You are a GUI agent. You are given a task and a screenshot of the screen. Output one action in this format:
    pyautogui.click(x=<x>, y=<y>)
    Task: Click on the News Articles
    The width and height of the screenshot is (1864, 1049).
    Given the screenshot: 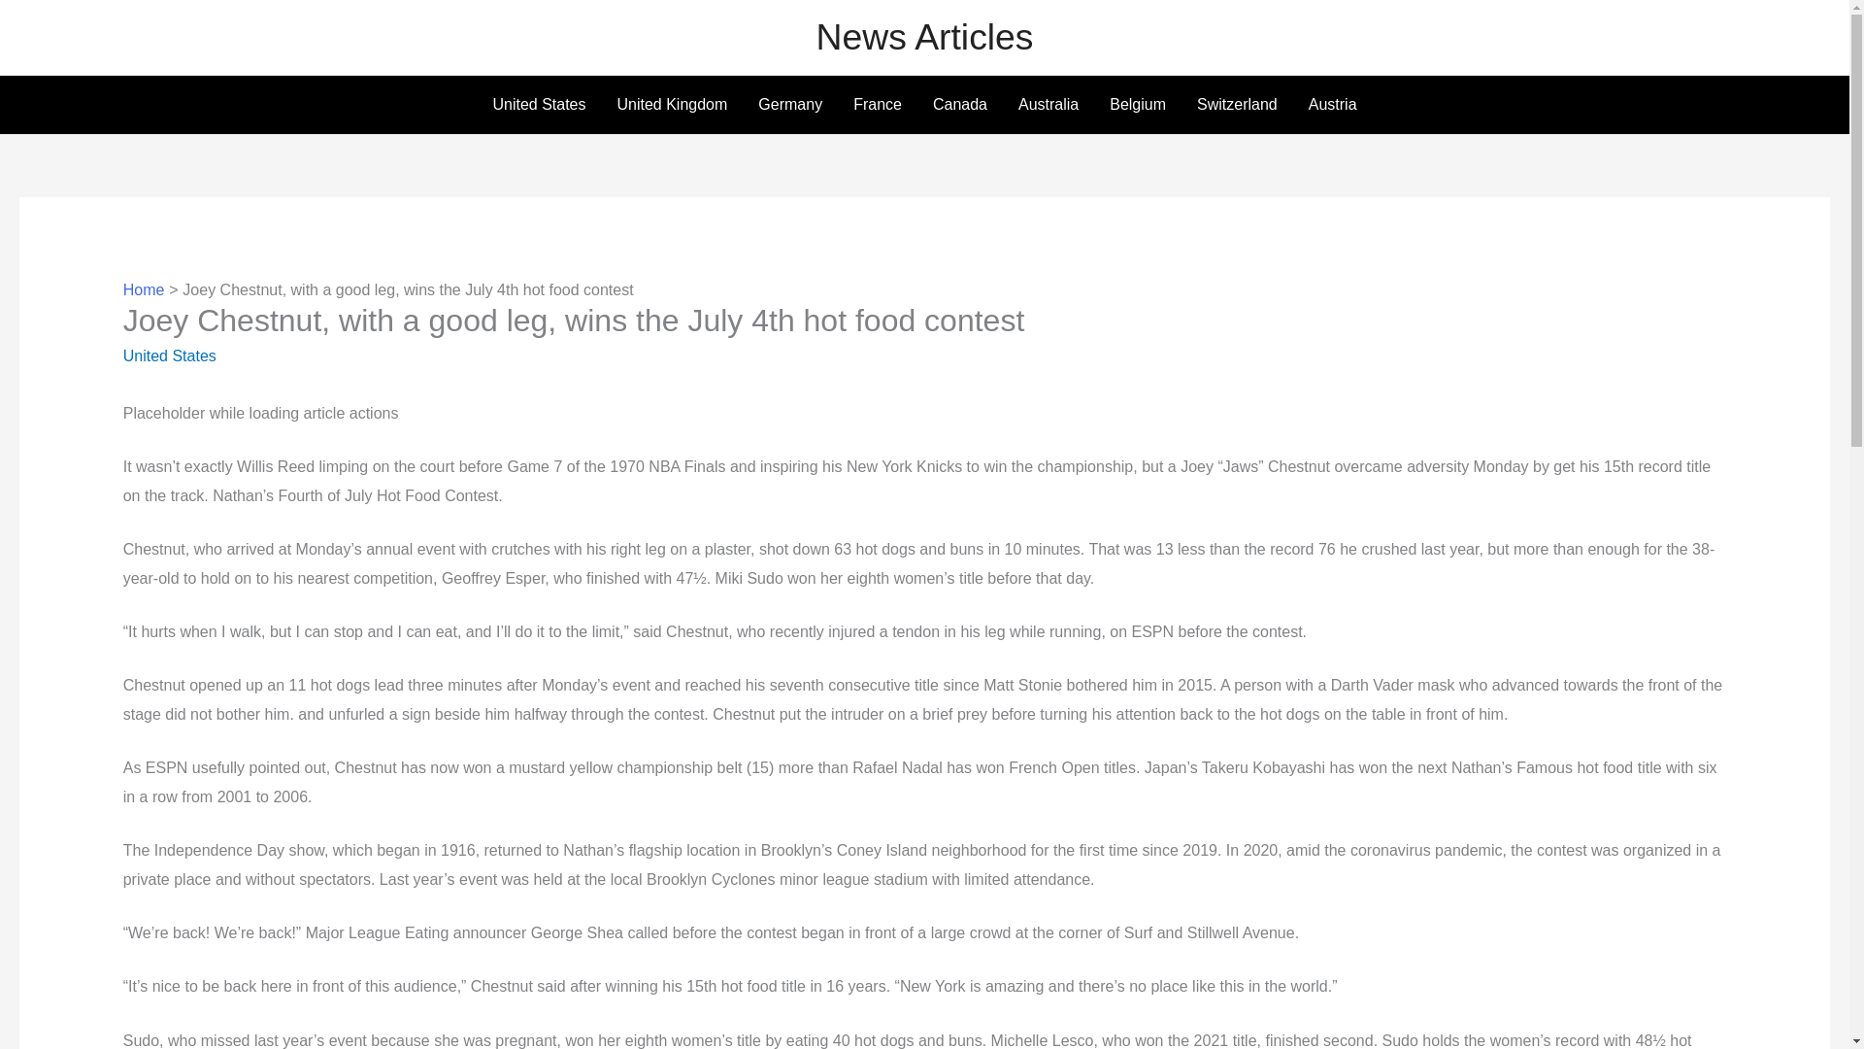 What is the action you would take?
    pyautogui.click(x=924, y=37)
    